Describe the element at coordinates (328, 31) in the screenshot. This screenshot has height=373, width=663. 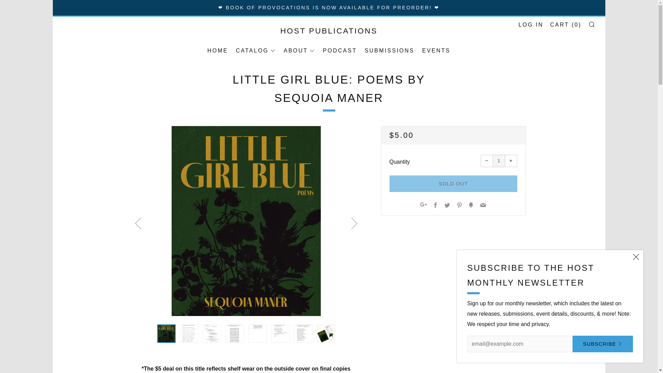
I see `HOST PUBLICATIONS` at that location.